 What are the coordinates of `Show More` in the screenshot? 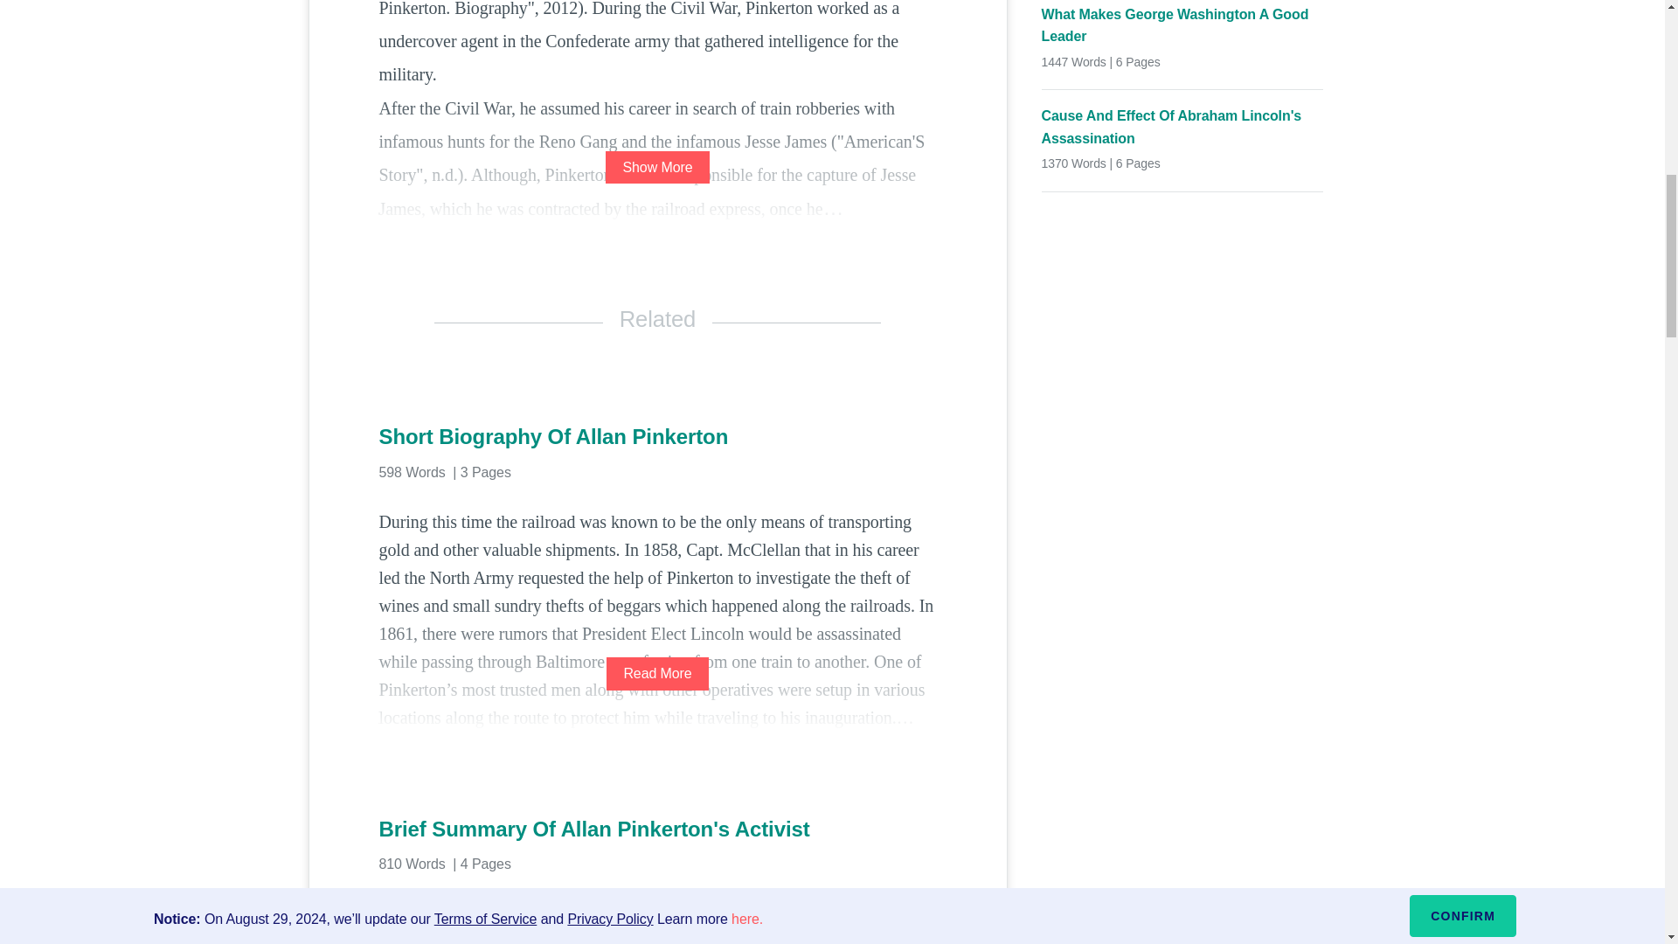 It's located at (657, 166).